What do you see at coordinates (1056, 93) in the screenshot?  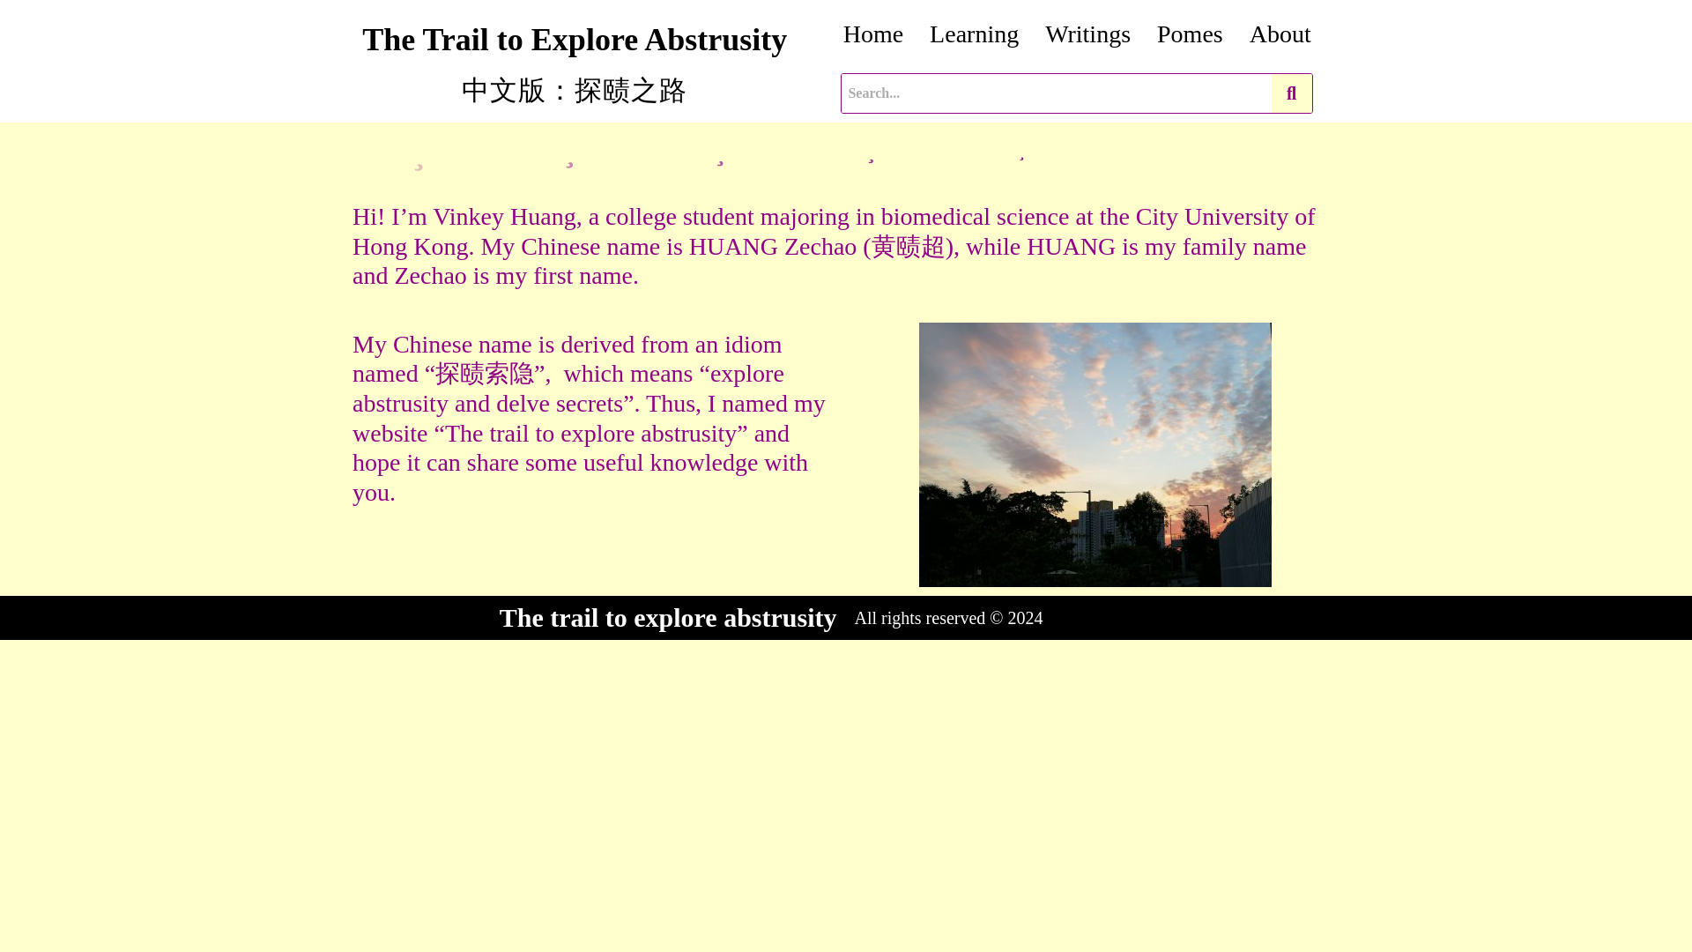 I see `Search` at bounding box center [1056, 93].